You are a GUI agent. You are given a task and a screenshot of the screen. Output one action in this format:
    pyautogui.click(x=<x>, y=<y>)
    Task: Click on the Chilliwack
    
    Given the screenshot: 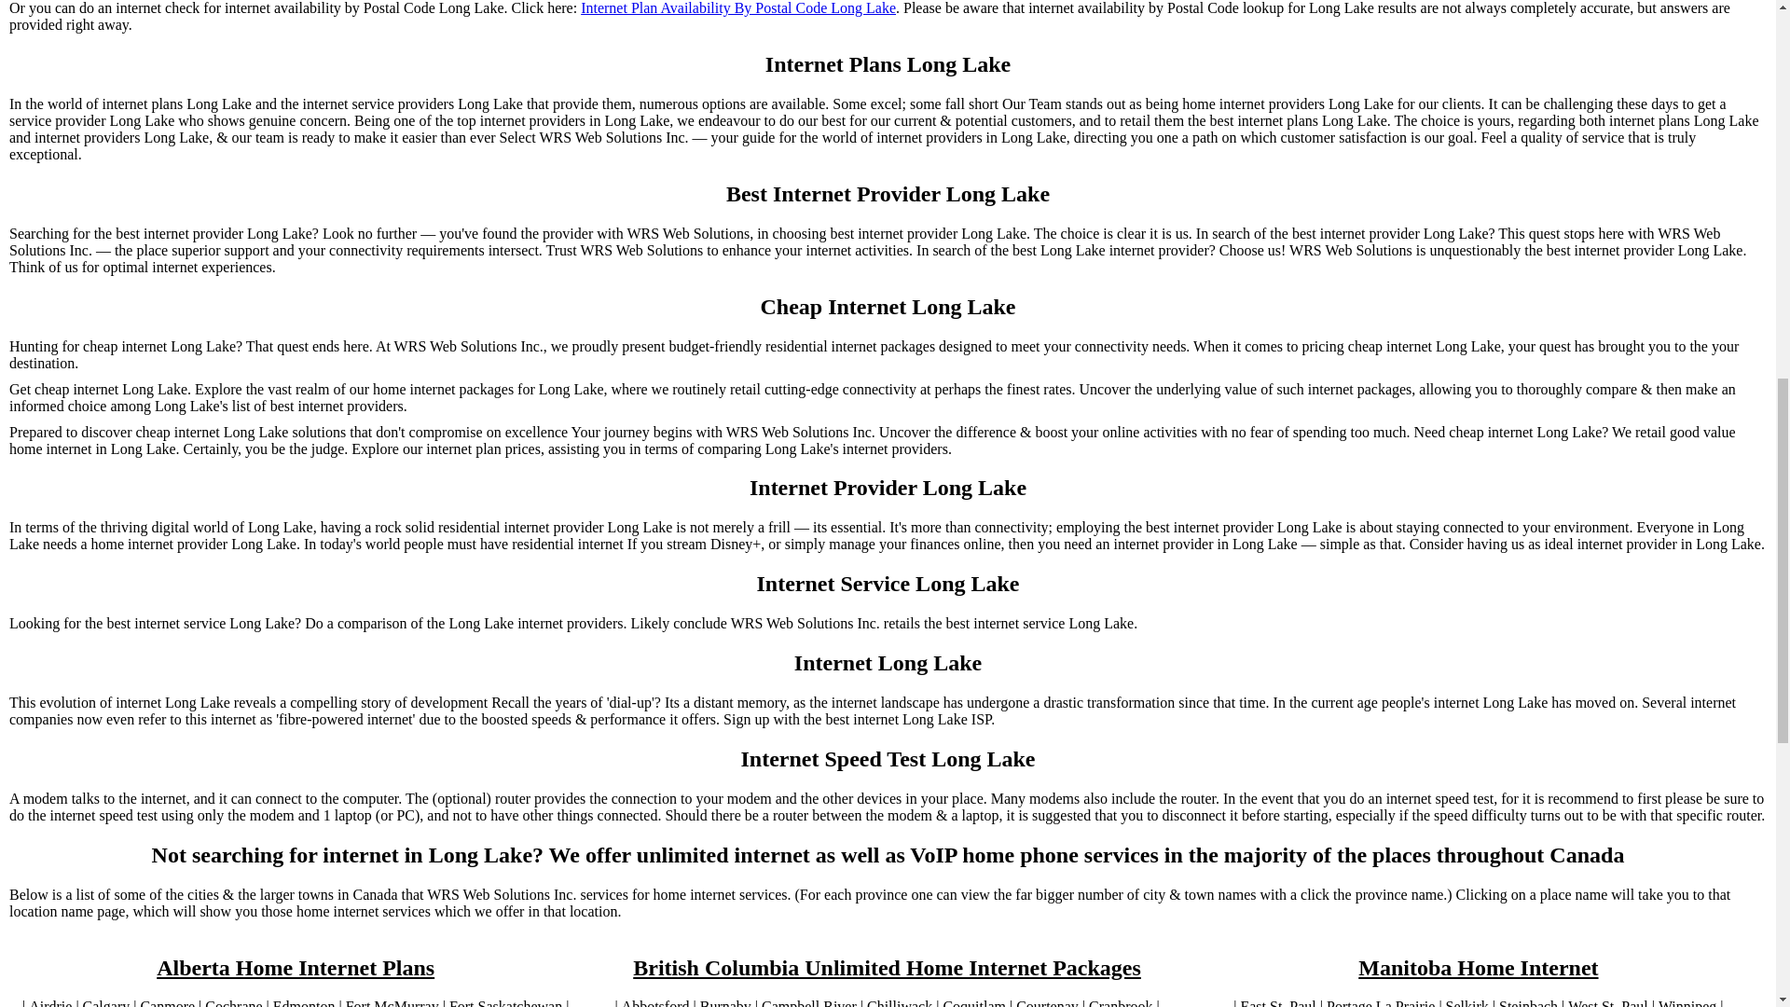 What is the action you would take?
    pyautogui.click(x=899, y=1003)
    